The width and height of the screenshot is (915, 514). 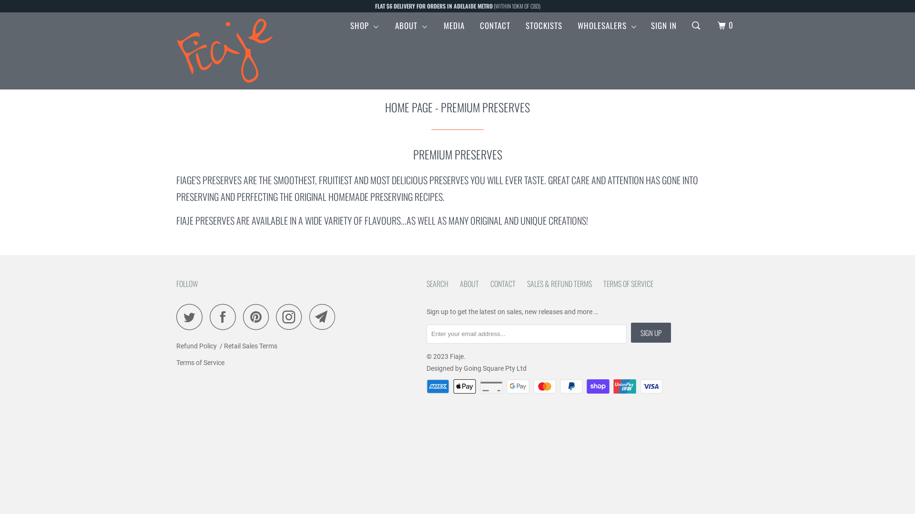 I want to click on Terms of Service, so click(x=200, y=363).